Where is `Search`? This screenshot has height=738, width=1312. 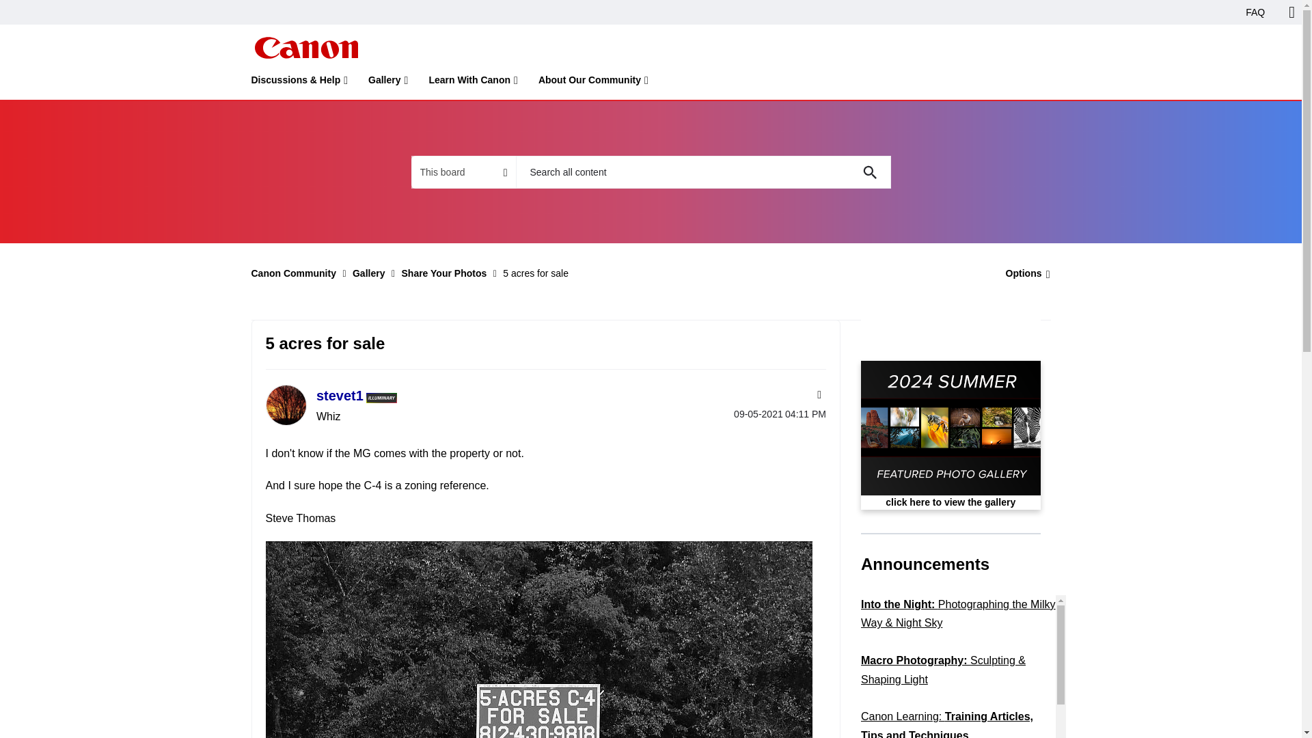 Search is located at coordinates (869, 172).